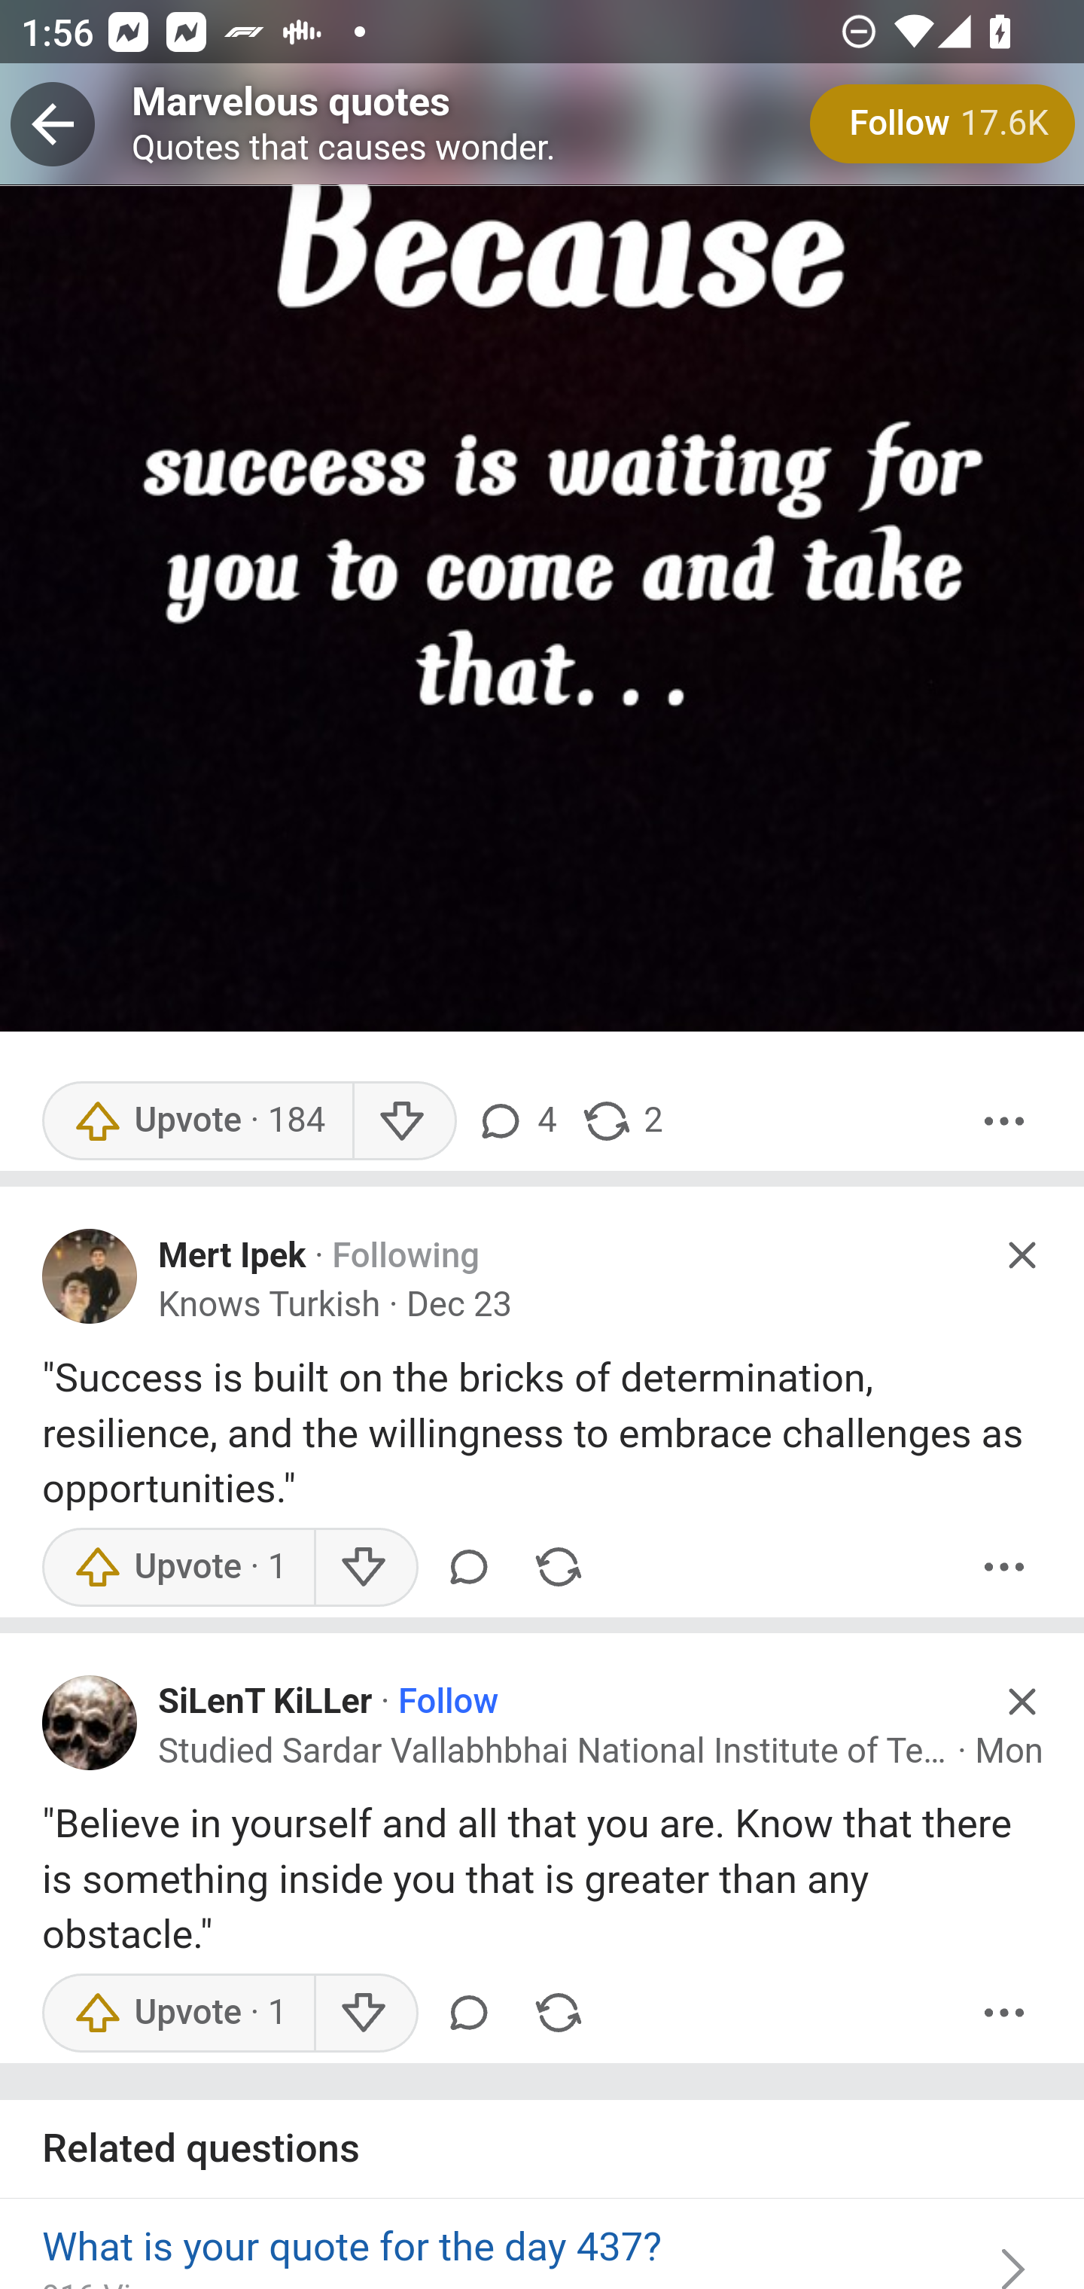 Image resolution: width=1084 pixels, height=2289 pixels. Describe the element at coordinates (233, 1257) in the screenshot. I see `Mert Ipek` at that location.